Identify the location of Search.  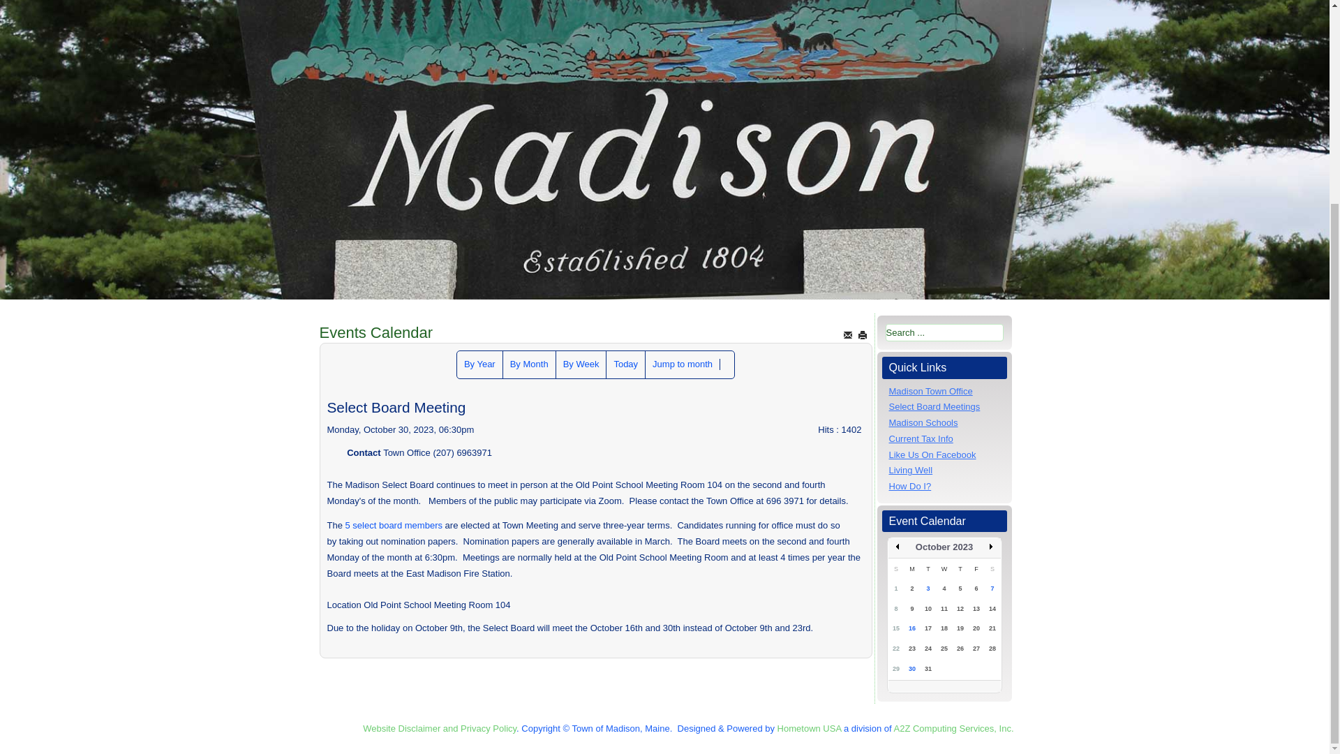
(727, 364).